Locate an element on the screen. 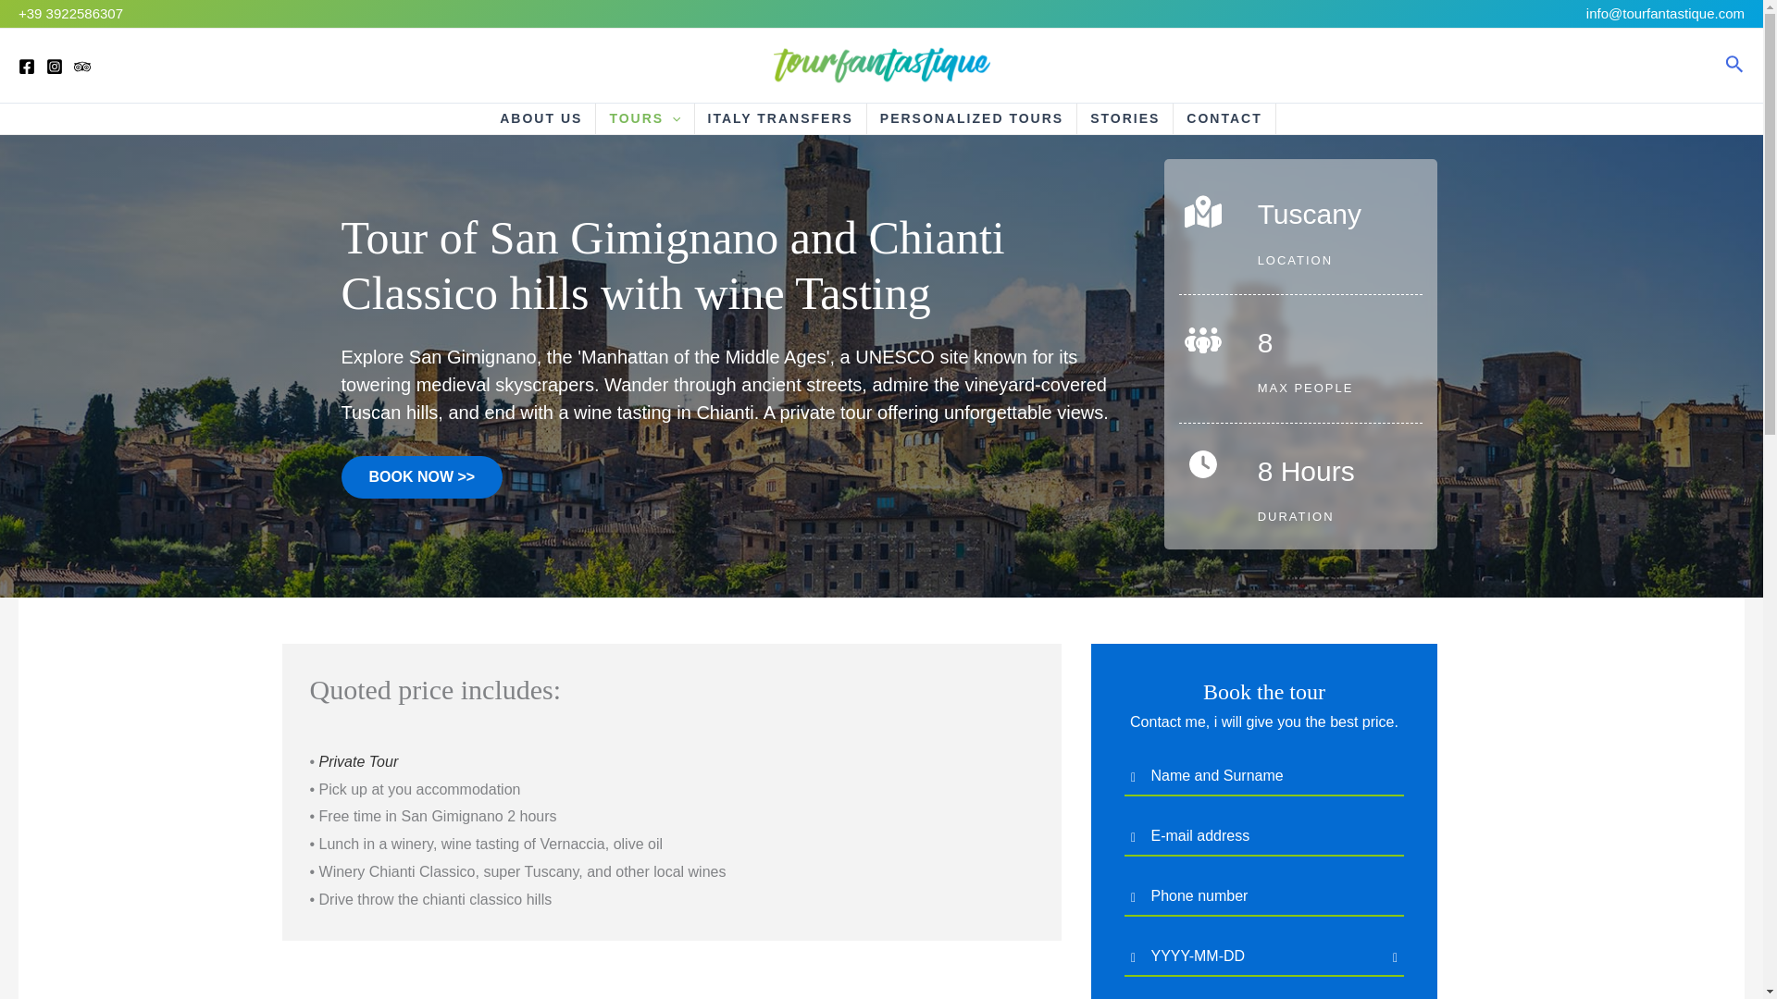  STORIES is located at coordinates (1125, 118).